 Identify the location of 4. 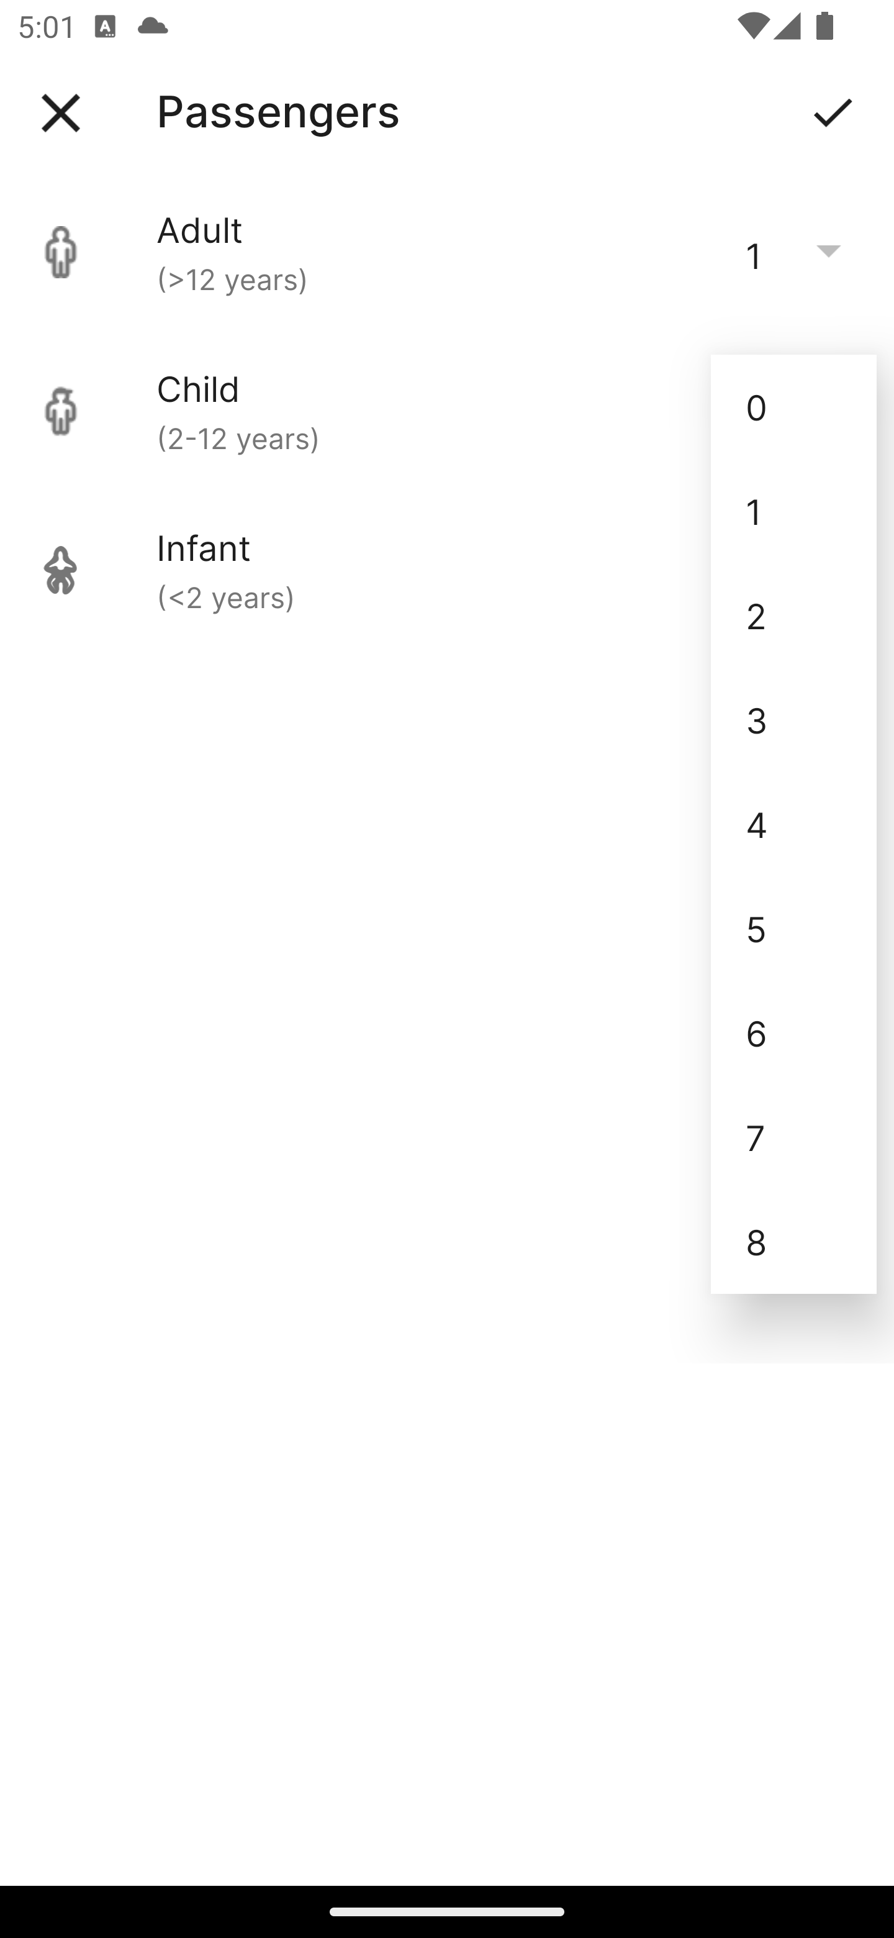
(793, 824).